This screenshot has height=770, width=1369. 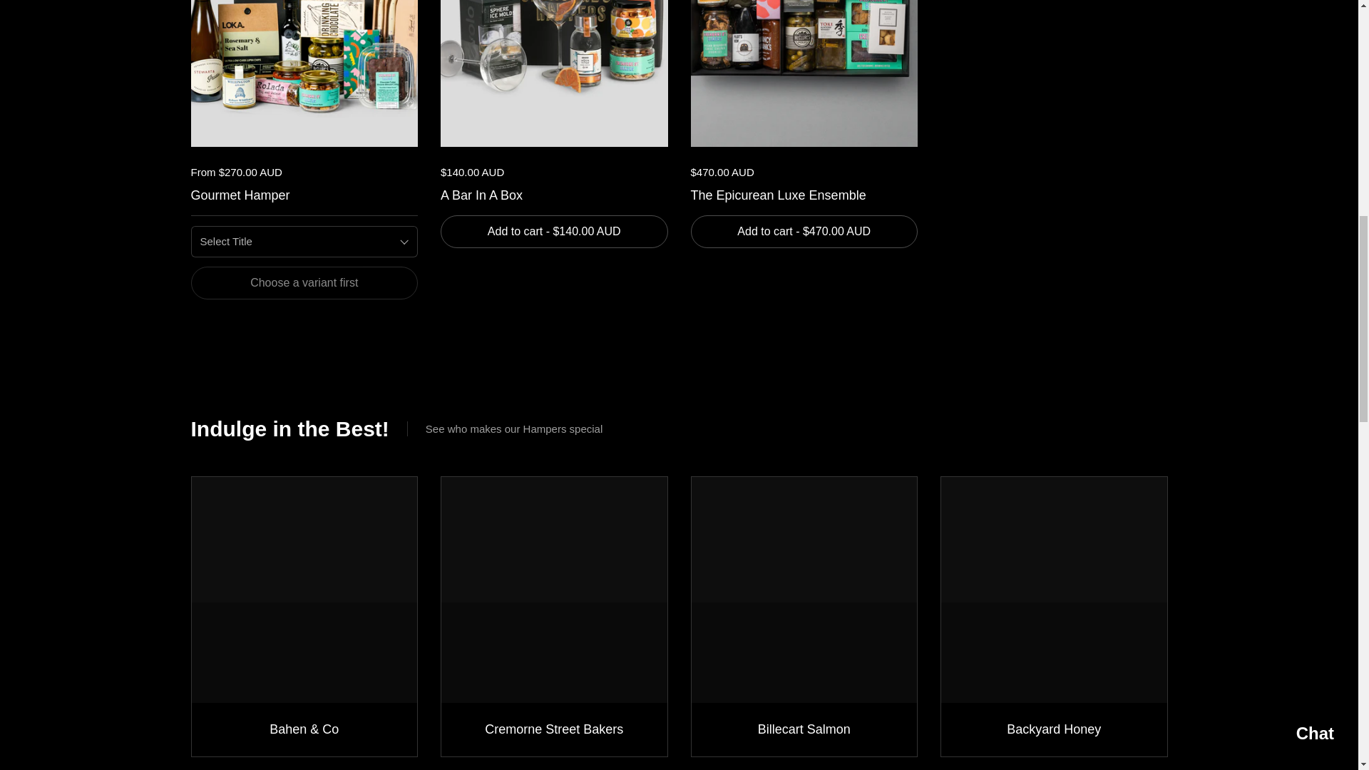 I want to click on A Bar In A Box, so click(x=554, y=192).